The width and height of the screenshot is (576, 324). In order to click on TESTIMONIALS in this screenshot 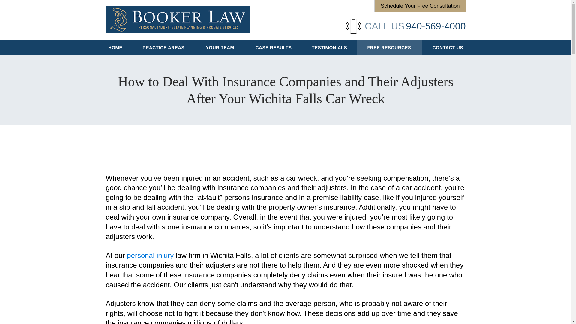, I will do `click(329, 47)`.